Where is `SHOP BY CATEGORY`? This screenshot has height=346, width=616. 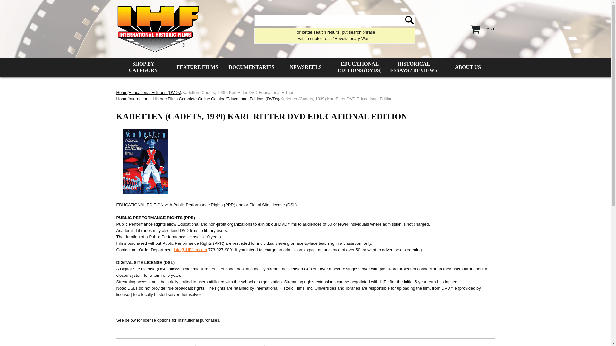 SHOP BY CATEGORY is located at coordinates (143, 67).